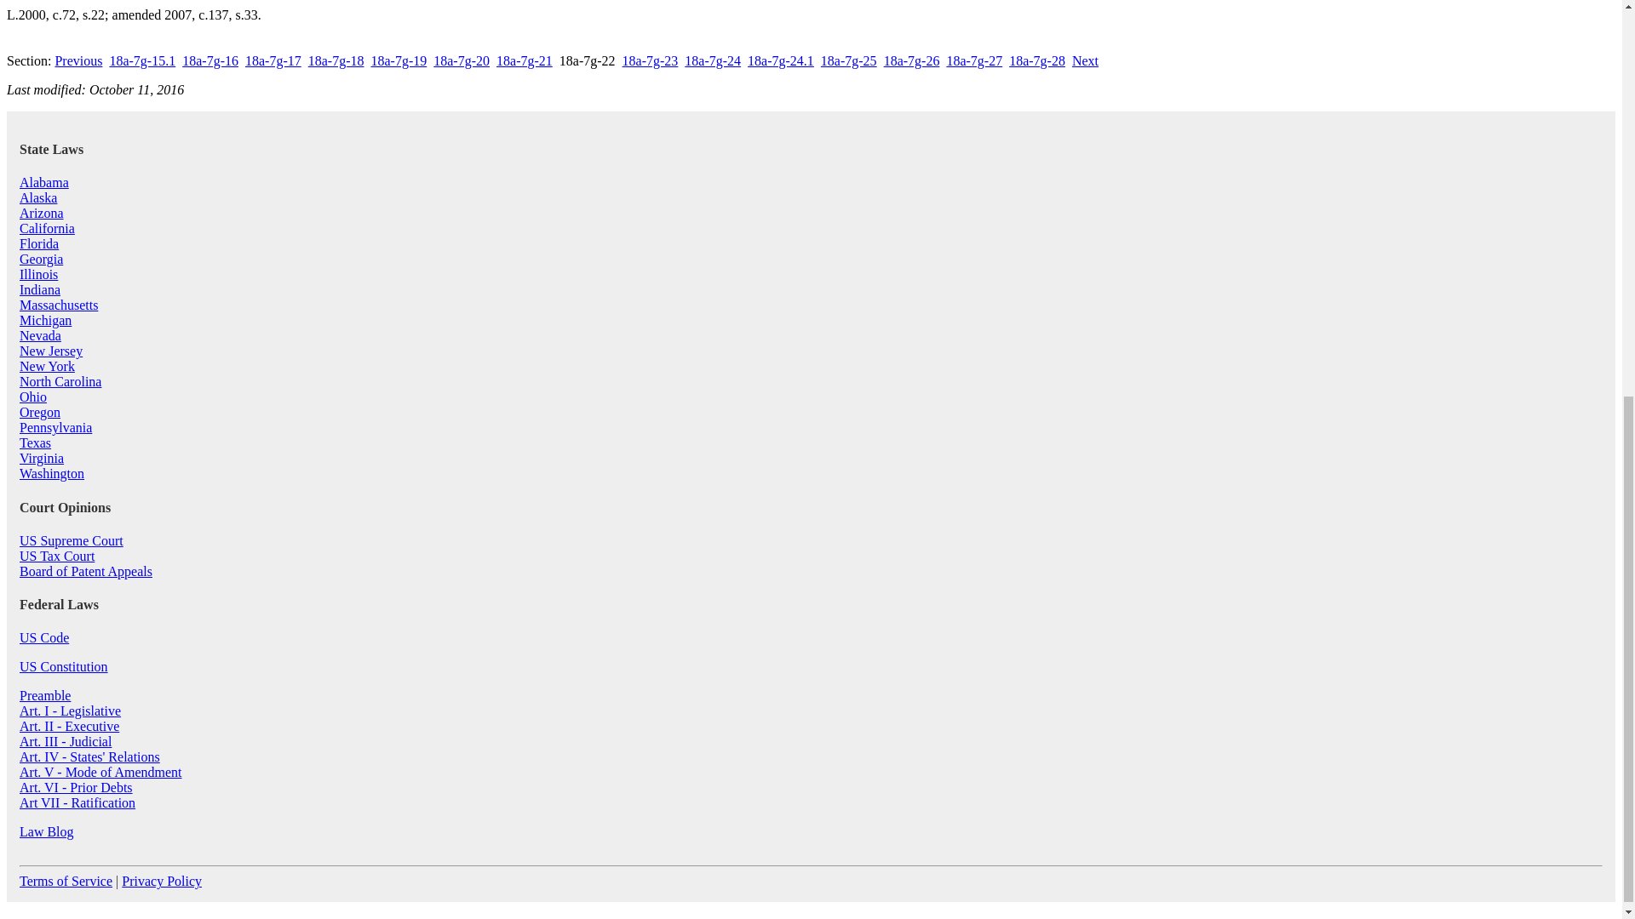  Describe the element at coordinates (399, 60) in the screenshot. I see `18a-7g-19` at that location.